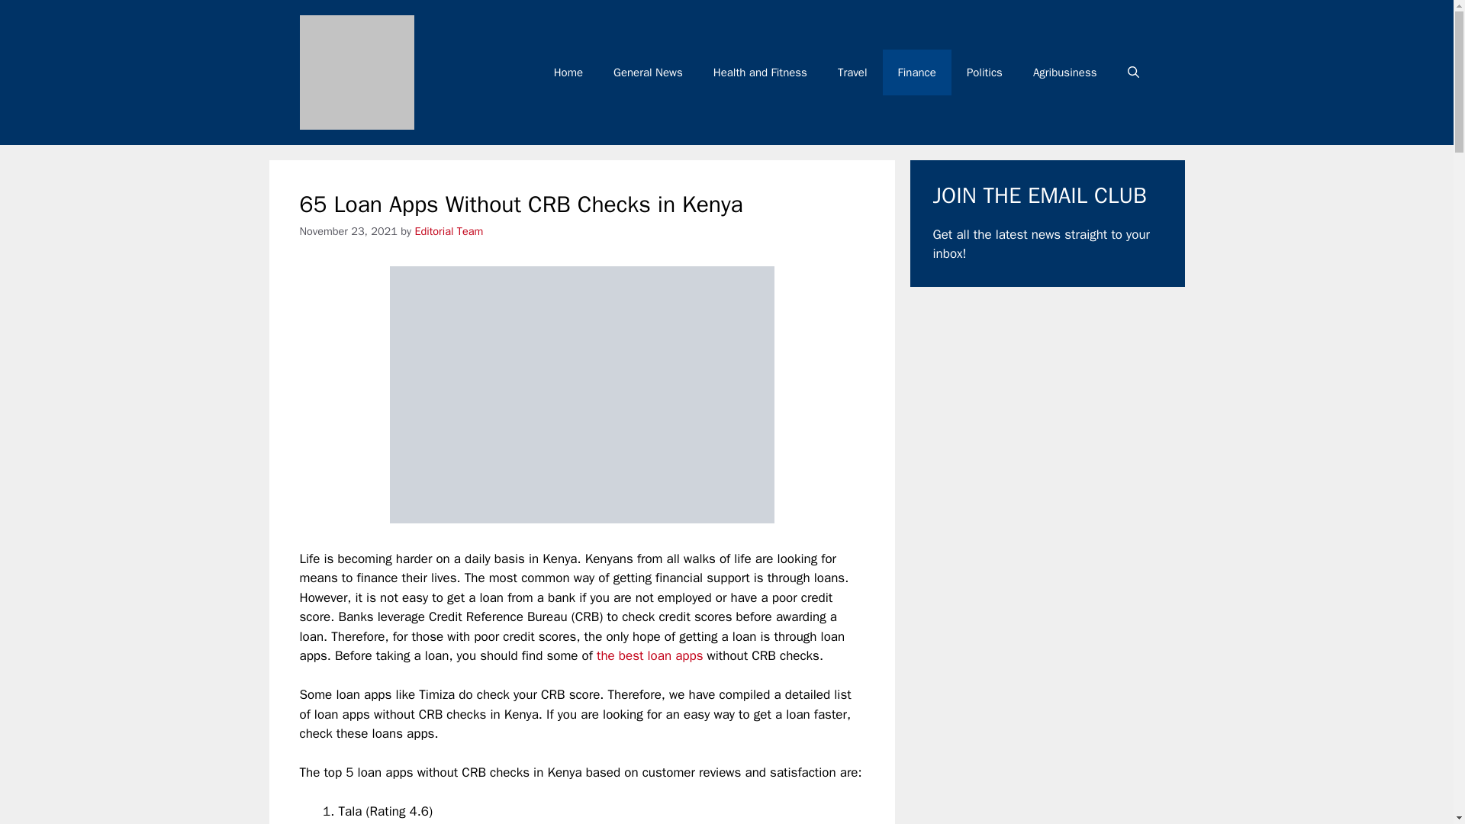 The width and height of the screenshot is (1465, 824). What do you see at coordinates (917, 72) in the screenshot?
I see `Finance` at bounding box center [917, 72].